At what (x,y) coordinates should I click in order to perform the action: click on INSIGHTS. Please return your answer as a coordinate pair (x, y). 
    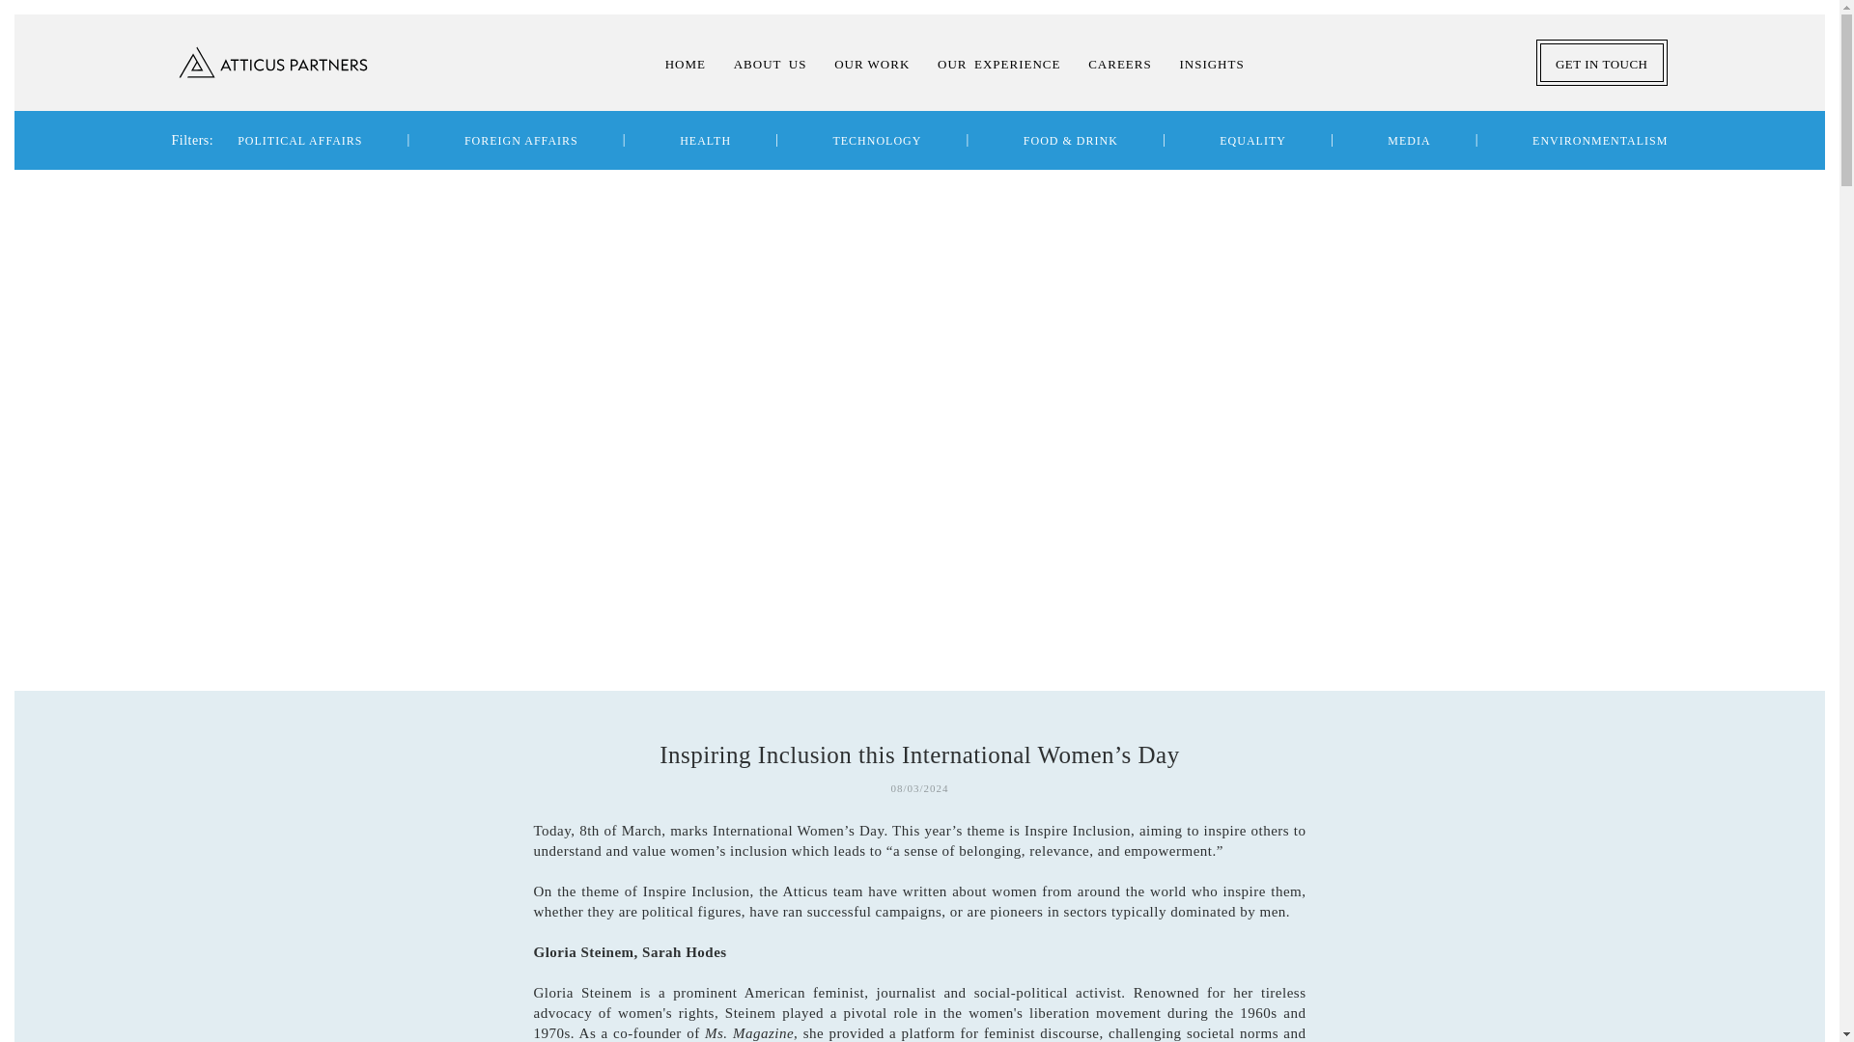
    Looking at the image, I should click on (1211, 64).